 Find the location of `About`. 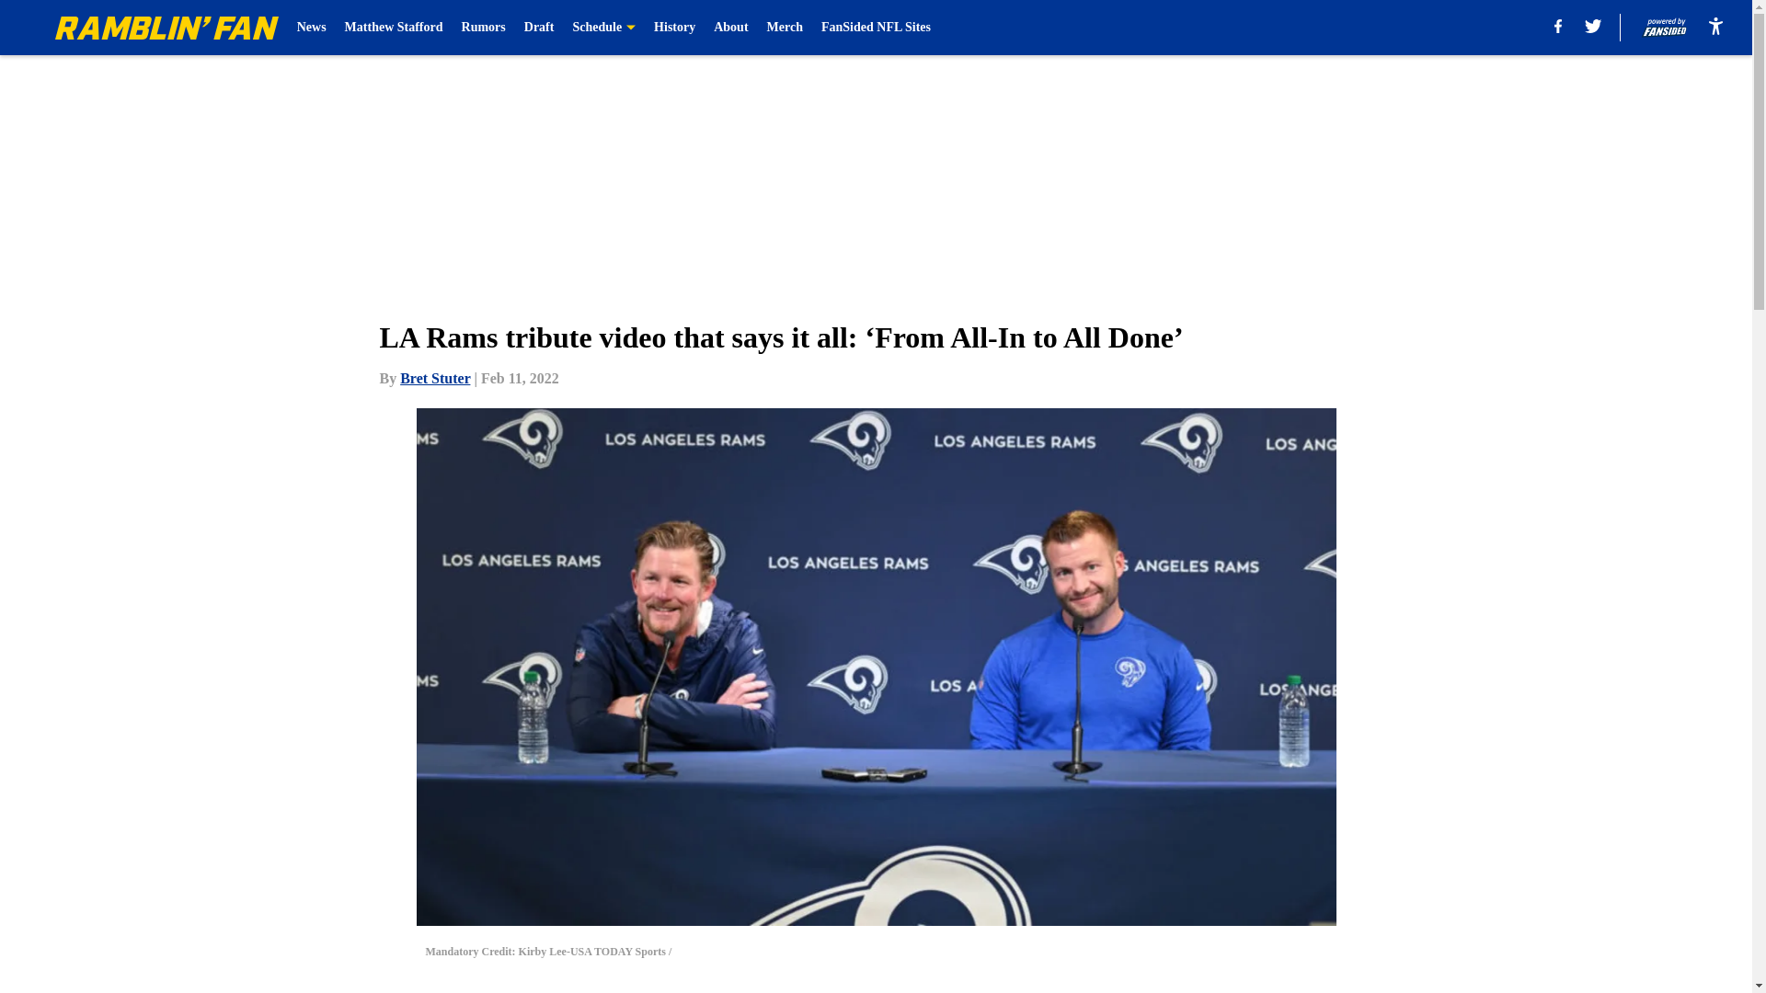

About is located at coordinates (730, 28).